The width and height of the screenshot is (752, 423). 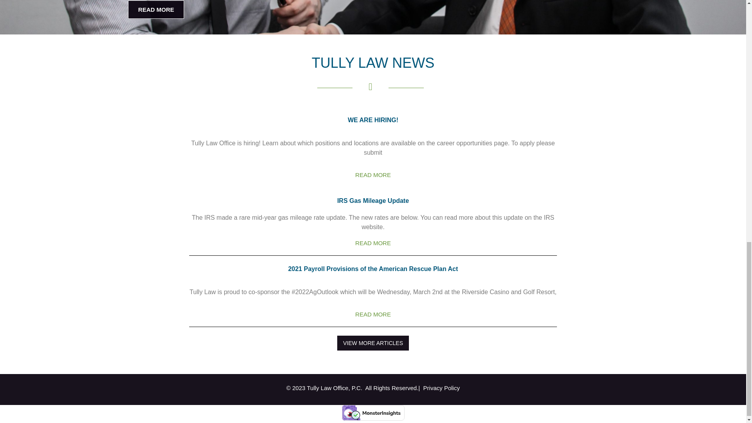 What do you see at coordinates (373, 412) in the screenshot?
I see `Verified by MonsterInsights` at bounding box center [373, 412].